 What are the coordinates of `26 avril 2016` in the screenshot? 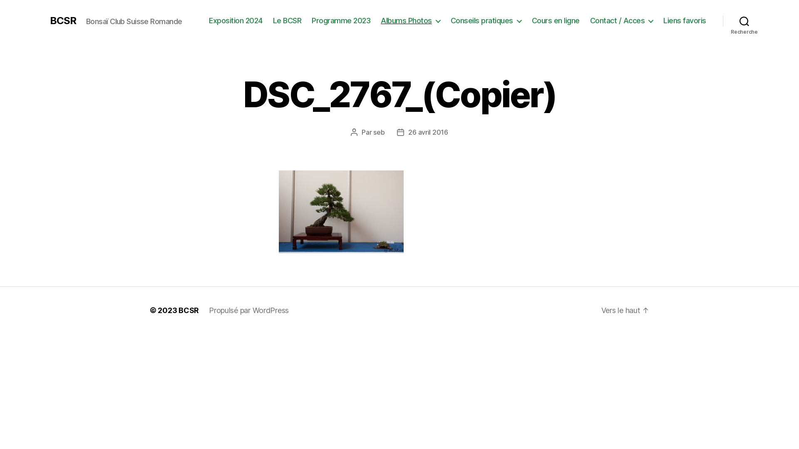 It's located at (428, 132).